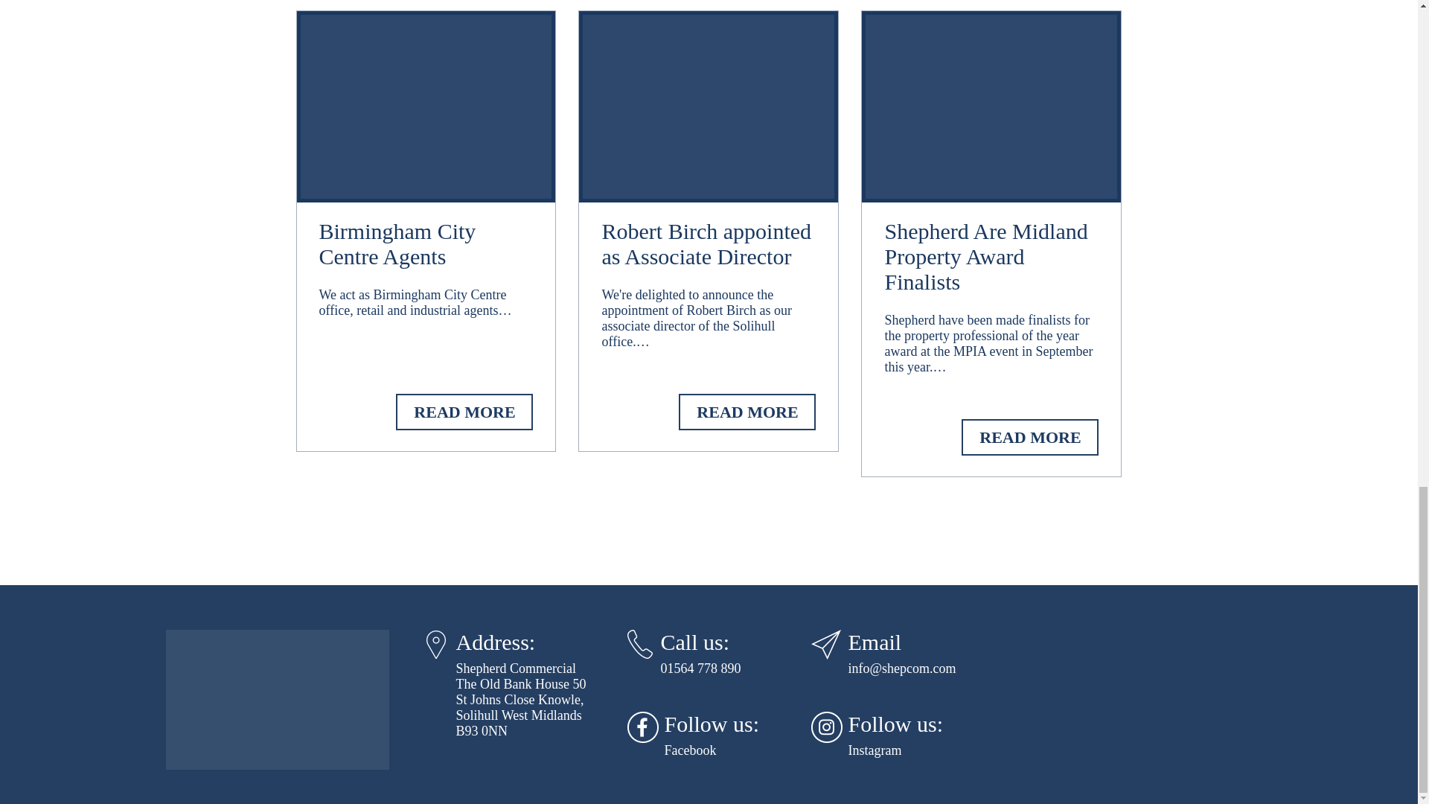  I want to click on Birmingham City Centre Agents, so click(426, 247).